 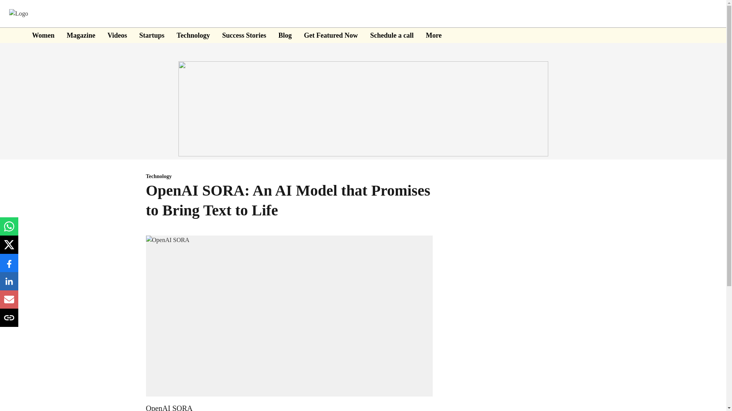 I want to click on Technology, so click(x=193, y=35).